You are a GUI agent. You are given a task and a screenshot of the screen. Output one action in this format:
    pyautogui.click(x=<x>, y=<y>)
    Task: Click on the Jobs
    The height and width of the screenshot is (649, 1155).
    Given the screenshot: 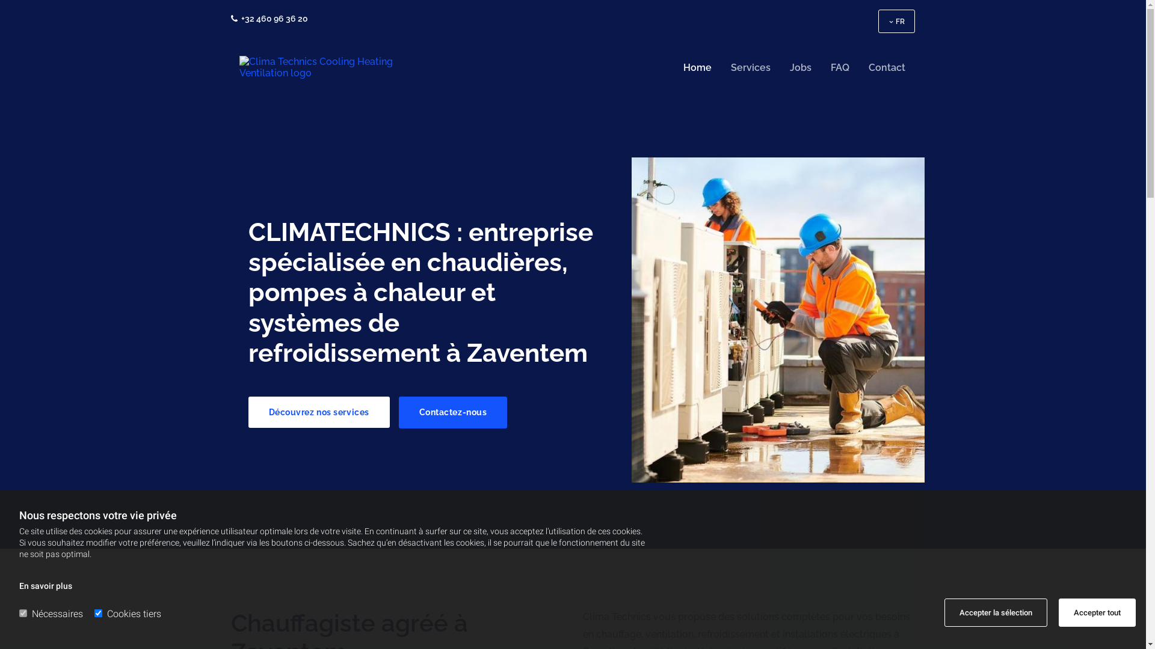 What is the action you would take?
    pyautogui.click(x=801, y=67)
    